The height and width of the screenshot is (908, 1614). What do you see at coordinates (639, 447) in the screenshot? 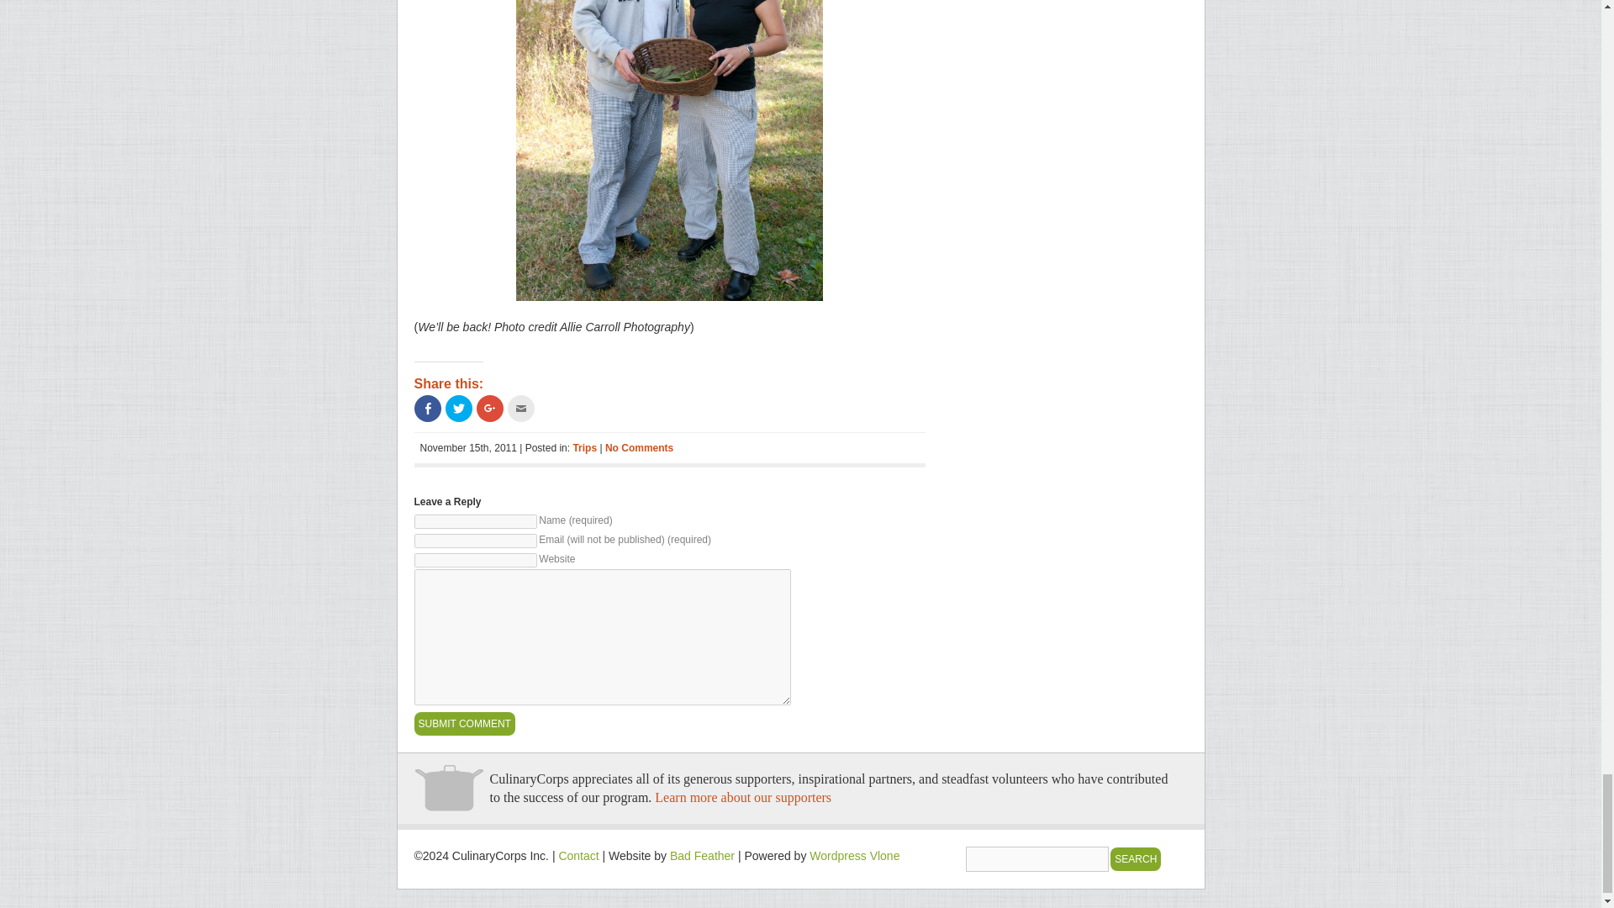
I see `No Comments` at bounding box center [639, 447].